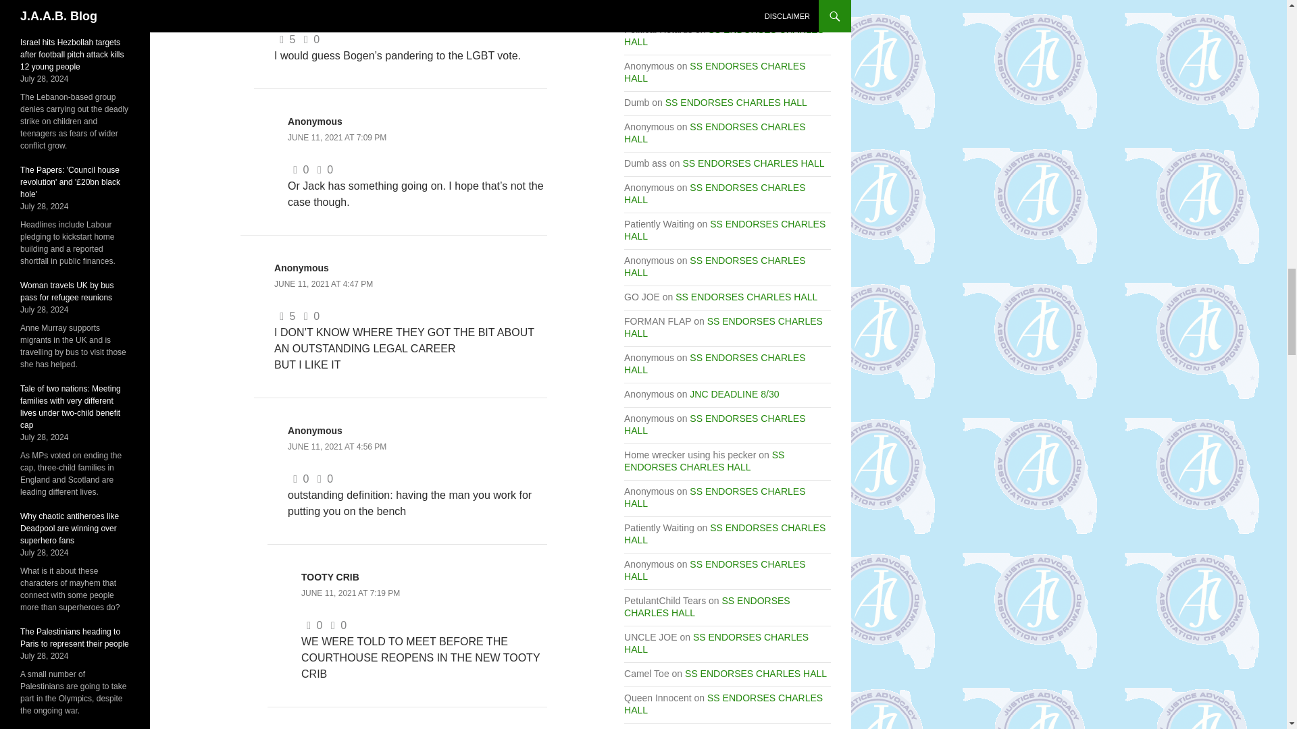 This screenshot has height=729, width=1297. Describe the element at coordinates (323, 7) in the screenshot. I see `JUNE 11, 2021 AT 3:27 PM` at that location.